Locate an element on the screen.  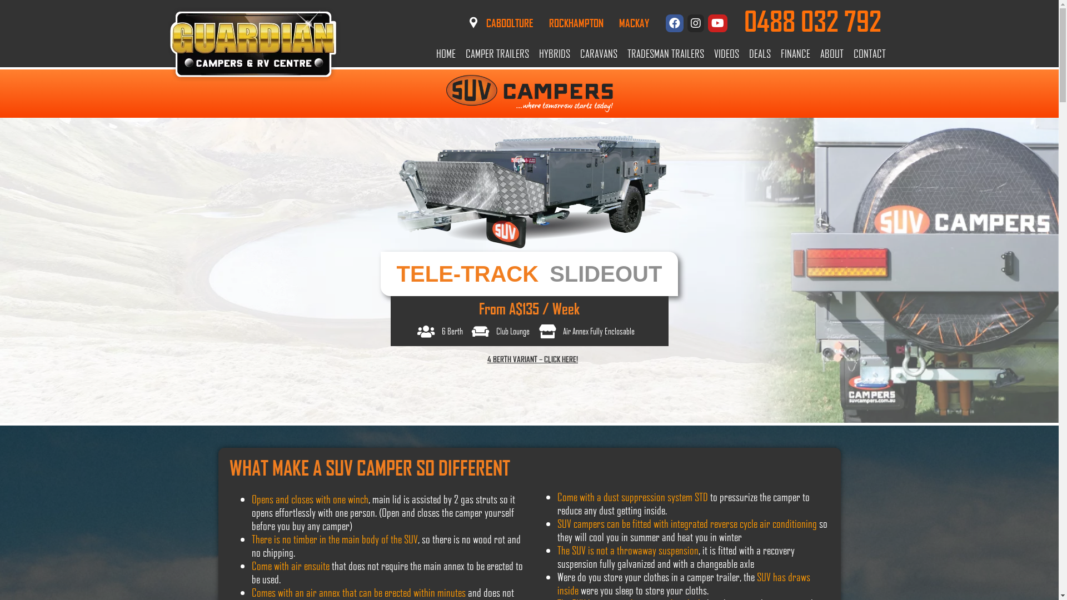
CONTACT is located at coordinates (869, 53).